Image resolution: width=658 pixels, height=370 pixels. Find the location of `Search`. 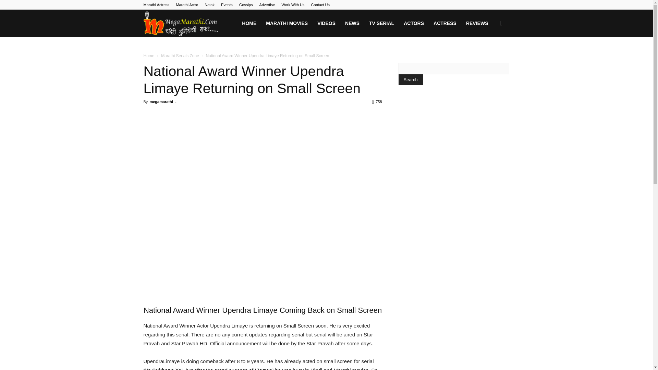

Search is located at coordinates (490, 56).